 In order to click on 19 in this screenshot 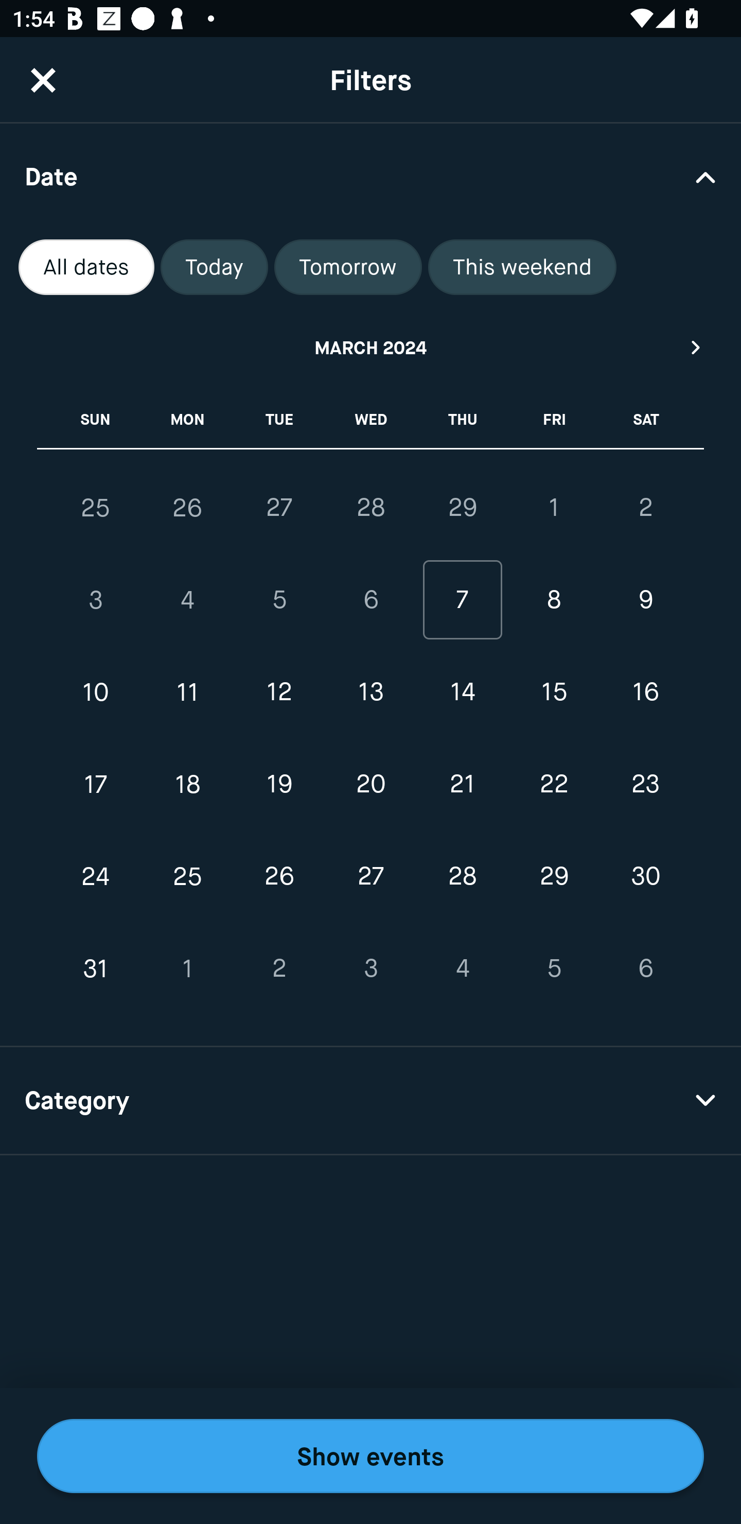, I will do `click(279, 784)`.